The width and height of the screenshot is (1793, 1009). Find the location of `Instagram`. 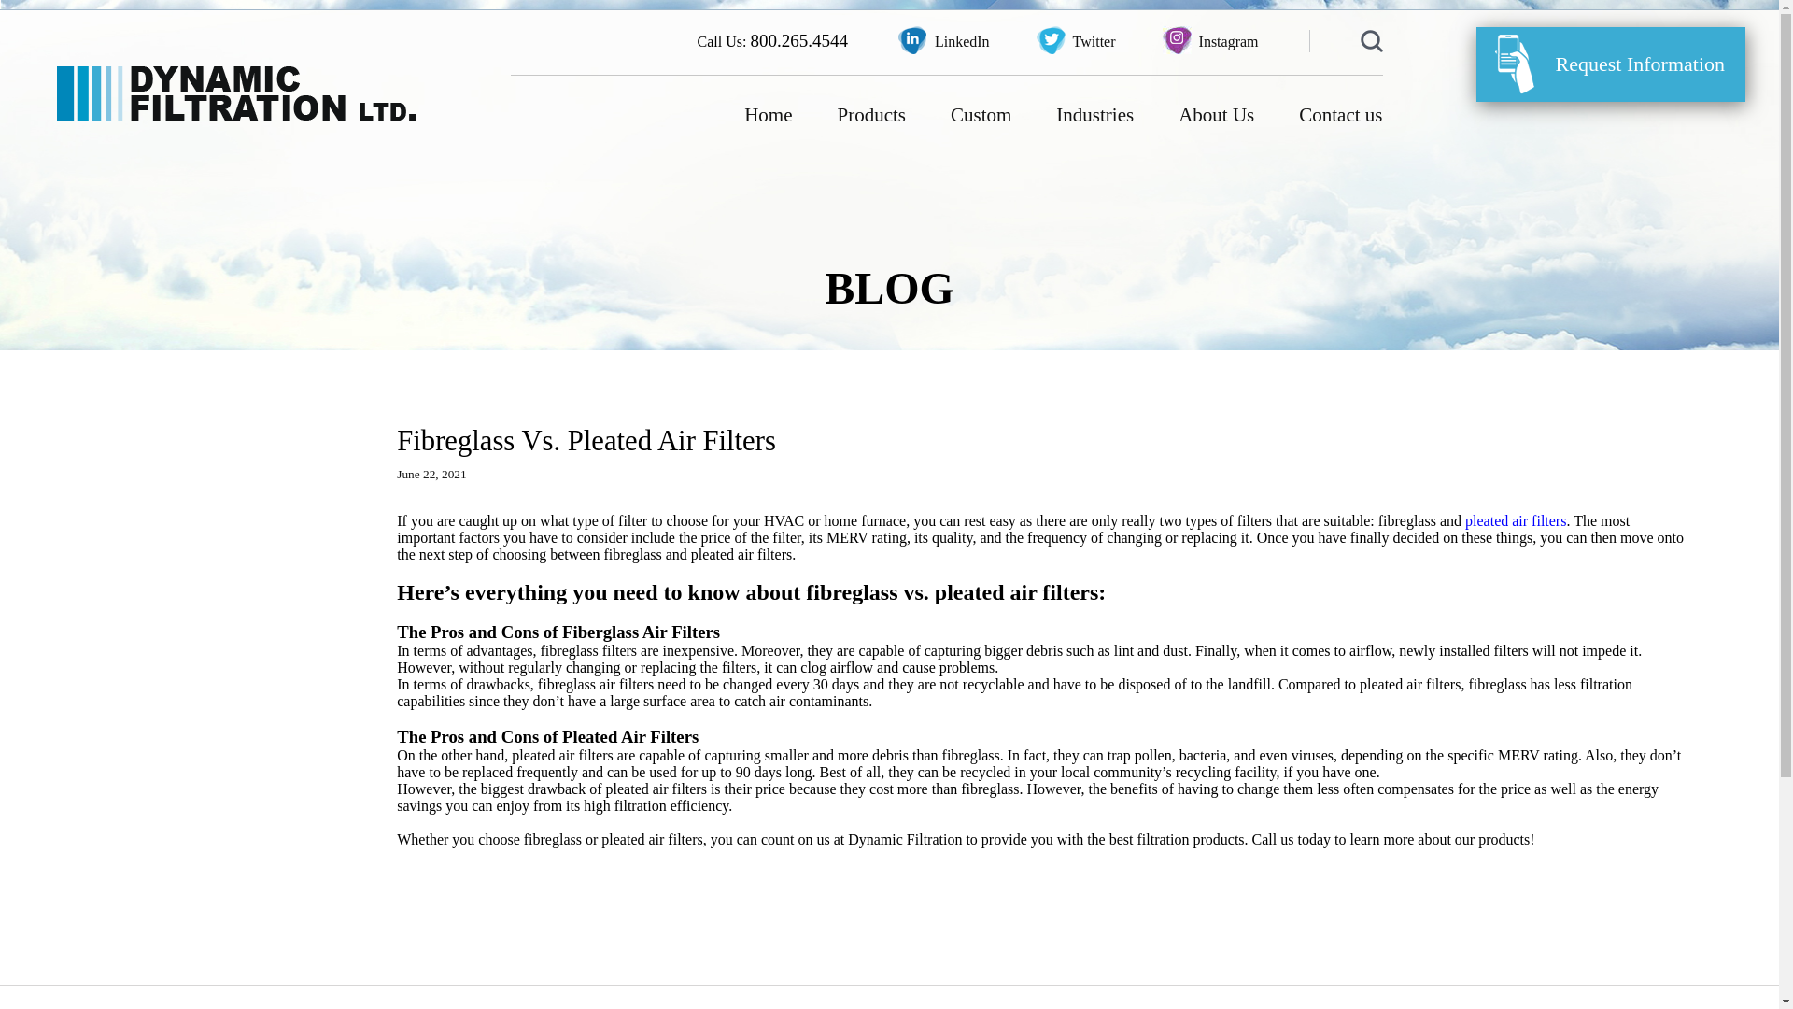

Instagram is located at coordinates (1210, 41).